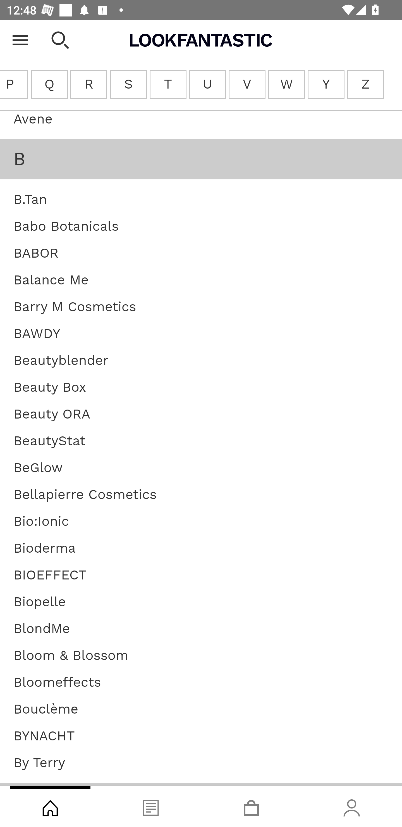 Image resolution: width=402 pixels, height=827 pixels. Describe the element at coordinates (44, 736) in the screenshot. I see `BYNACHT` at that location.